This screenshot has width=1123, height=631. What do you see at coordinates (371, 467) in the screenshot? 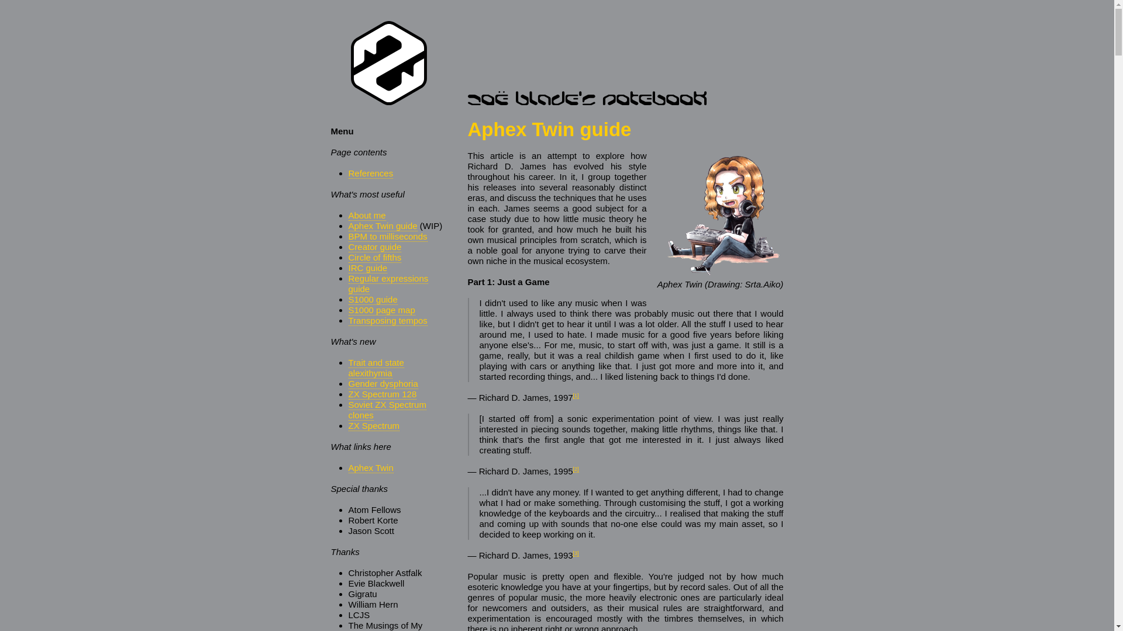
I see `Aphex Twin` at bounding box center [371, 467].